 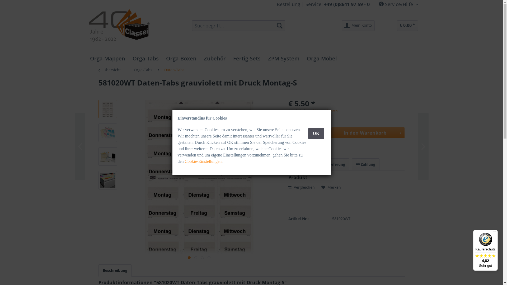 What do you see at coordinates (146, 59) in the screenshot?
I see `Orga-Tabs` at bounding box center [146, 59].